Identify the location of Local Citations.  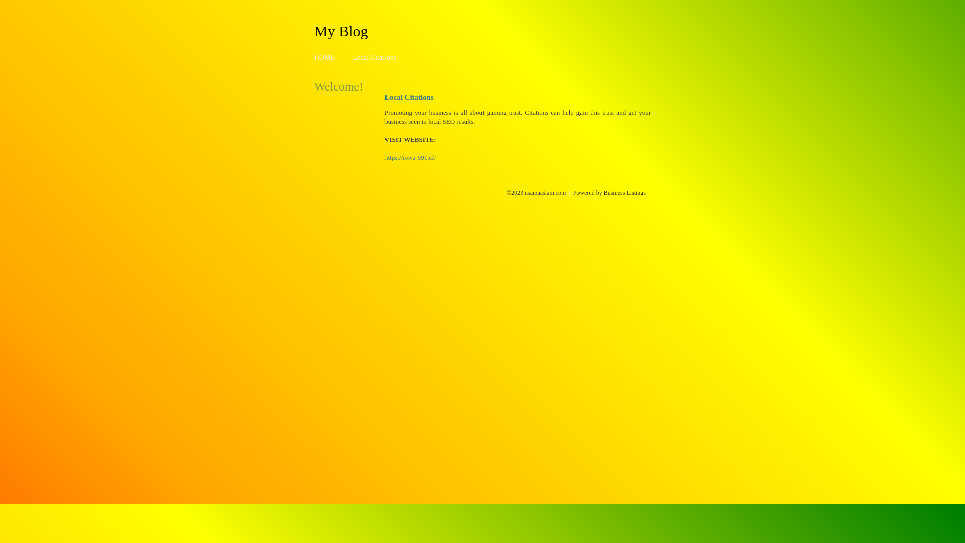
(374, 57).